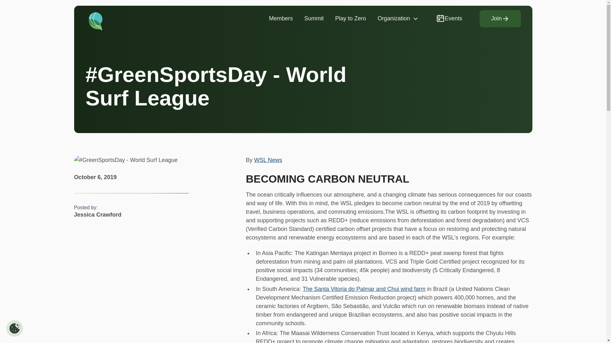 This screenshot has height=343, width=611. I want to click on Members, so click(281, 18).